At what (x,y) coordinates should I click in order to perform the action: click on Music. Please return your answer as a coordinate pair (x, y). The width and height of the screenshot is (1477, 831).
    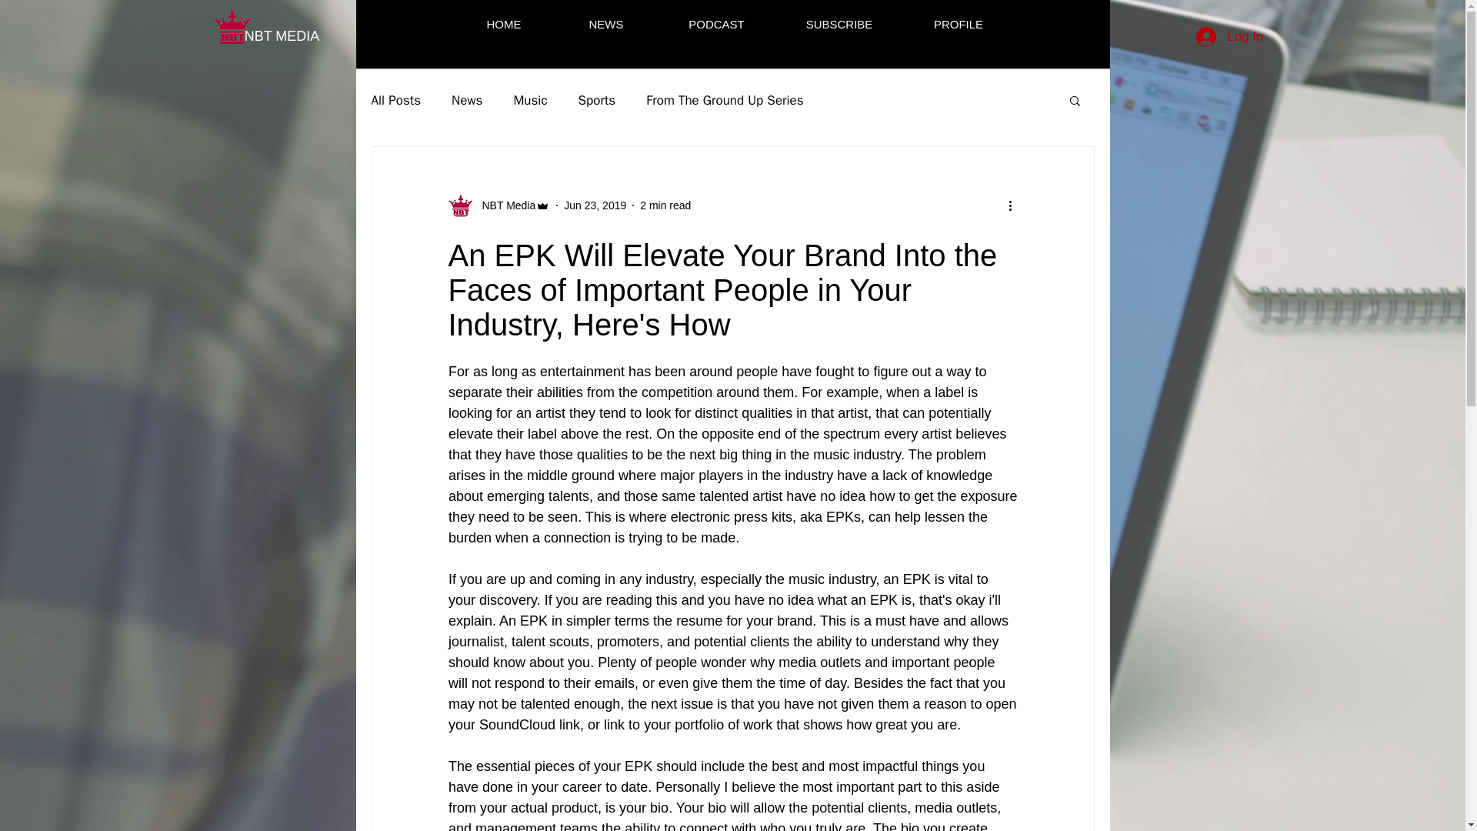
    Looking at the image, I should click on (529, 99).